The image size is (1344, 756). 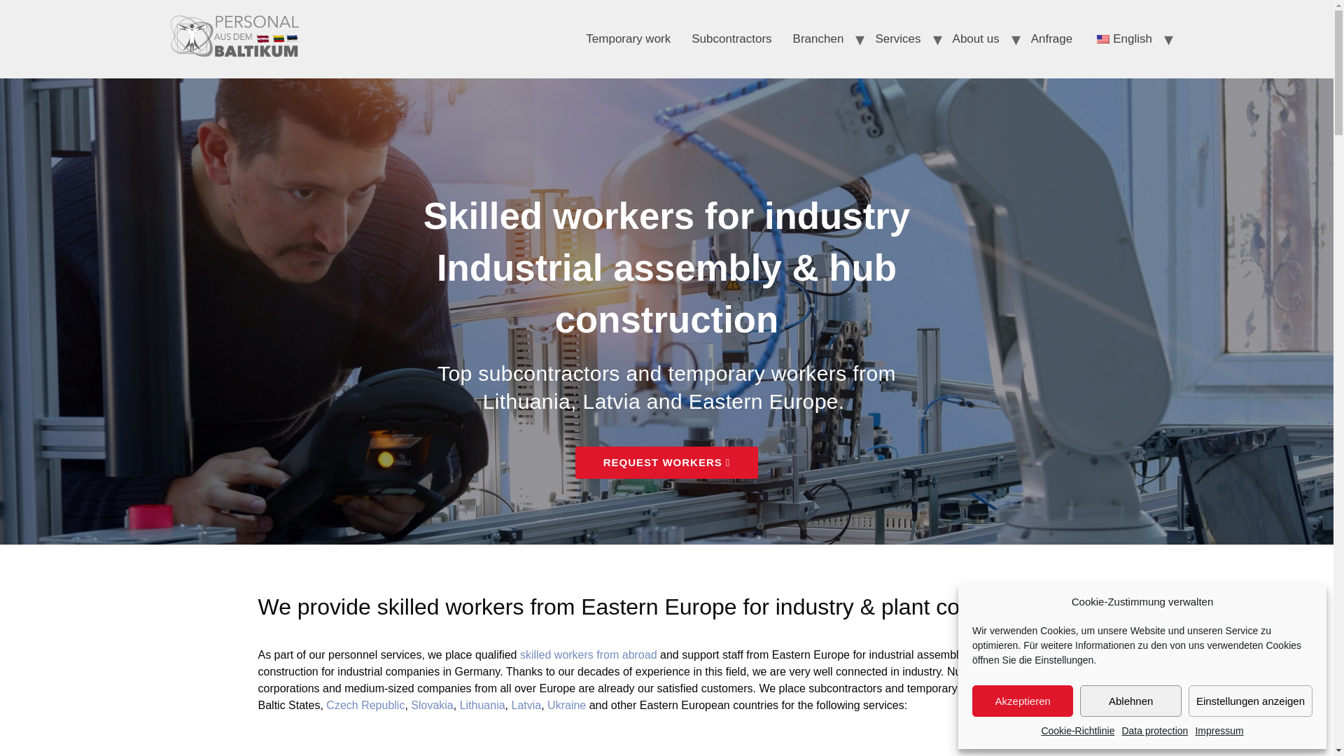 What do you see at coordinates (1130, 700) in the screenshot?
I see `Ablehnen` at bounding box center [1130, 700].